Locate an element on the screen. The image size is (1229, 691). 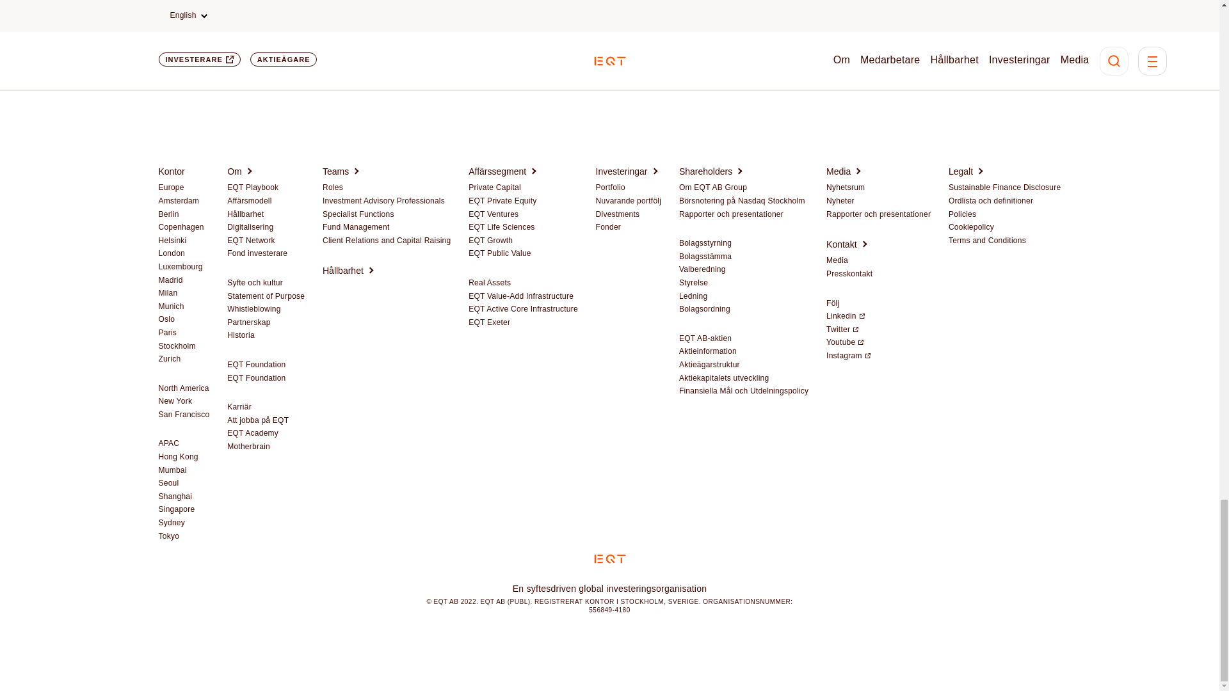
Copenhagen is located at coordinates (181, 227).